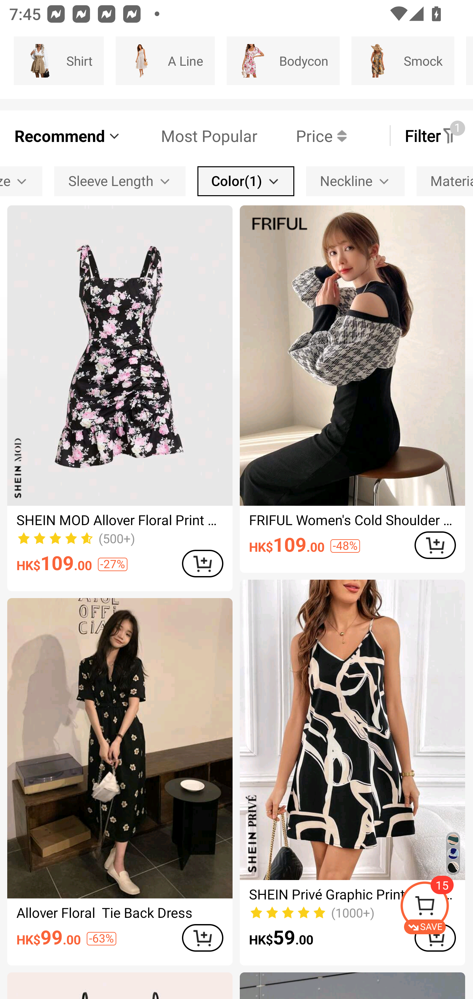 This screenshot has height=999, width=473. I want to click on ADD TO CART, so click(202, 938).